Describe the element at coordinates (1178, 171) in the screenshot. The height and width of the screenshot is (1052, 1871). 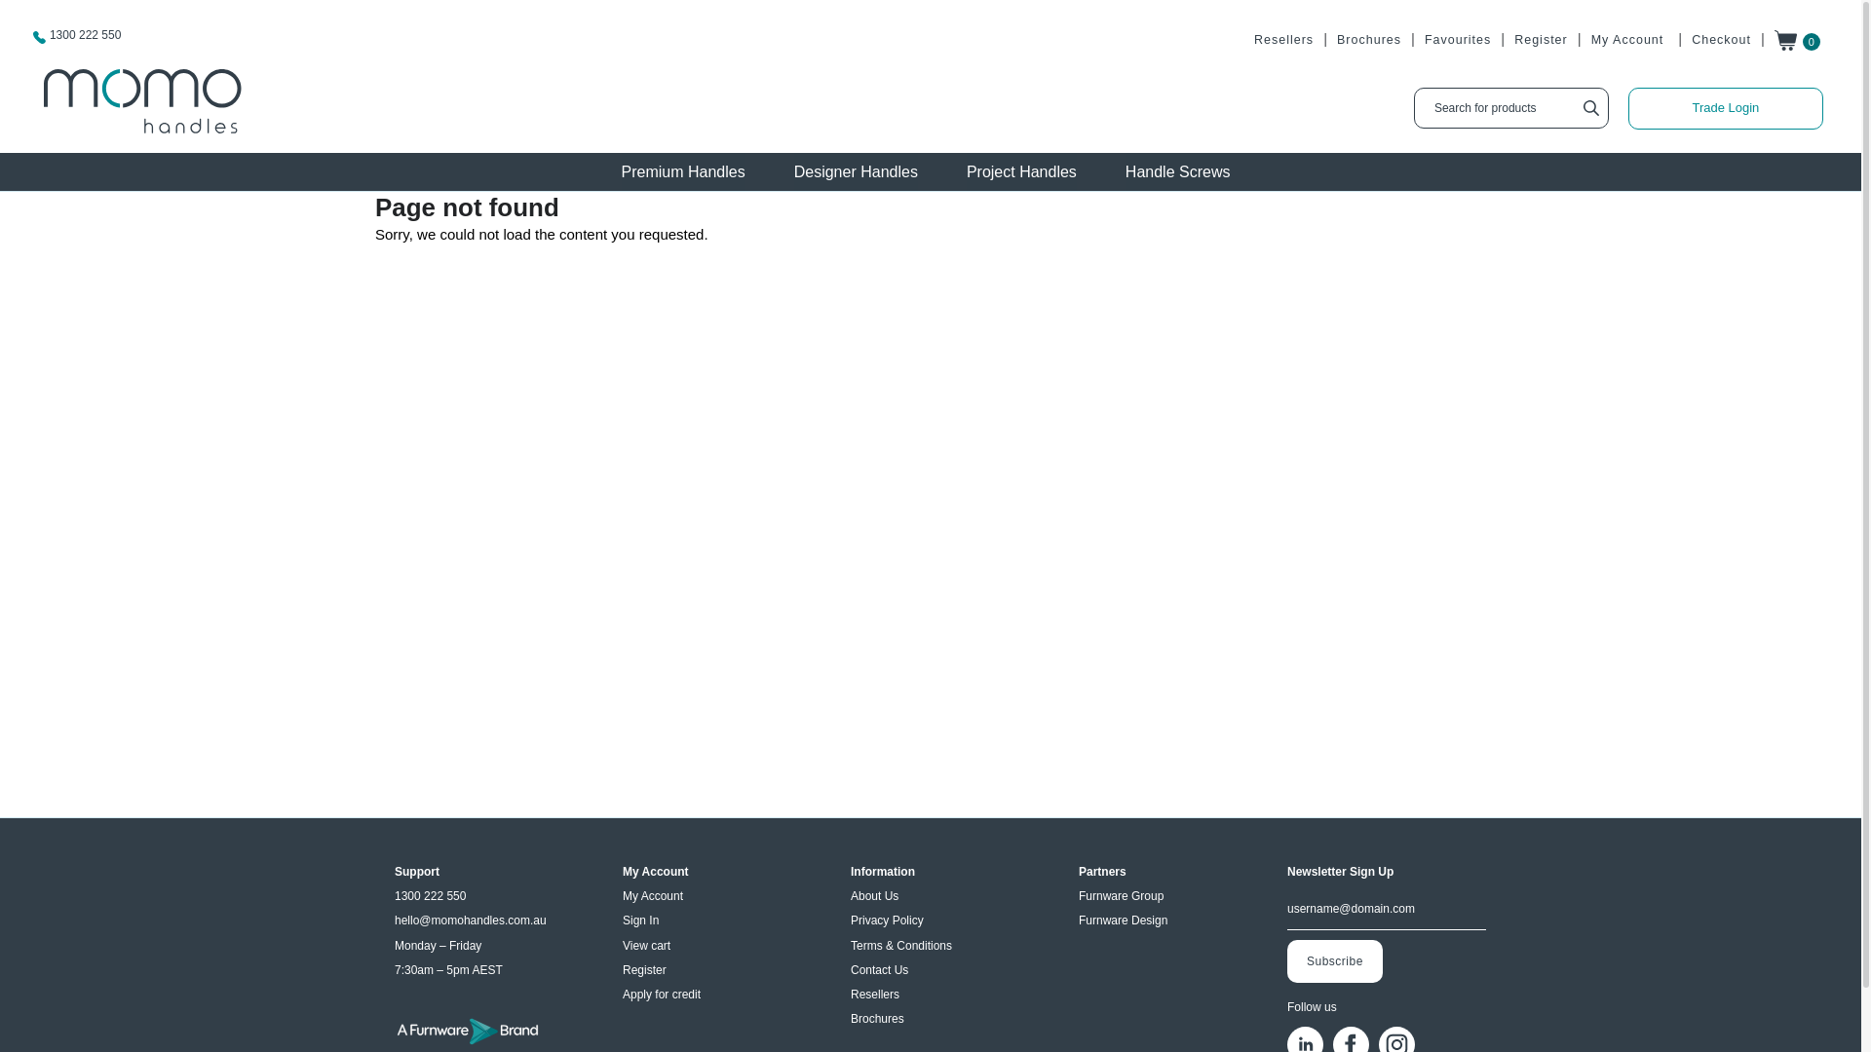
I see `Handle Screws` at that location.